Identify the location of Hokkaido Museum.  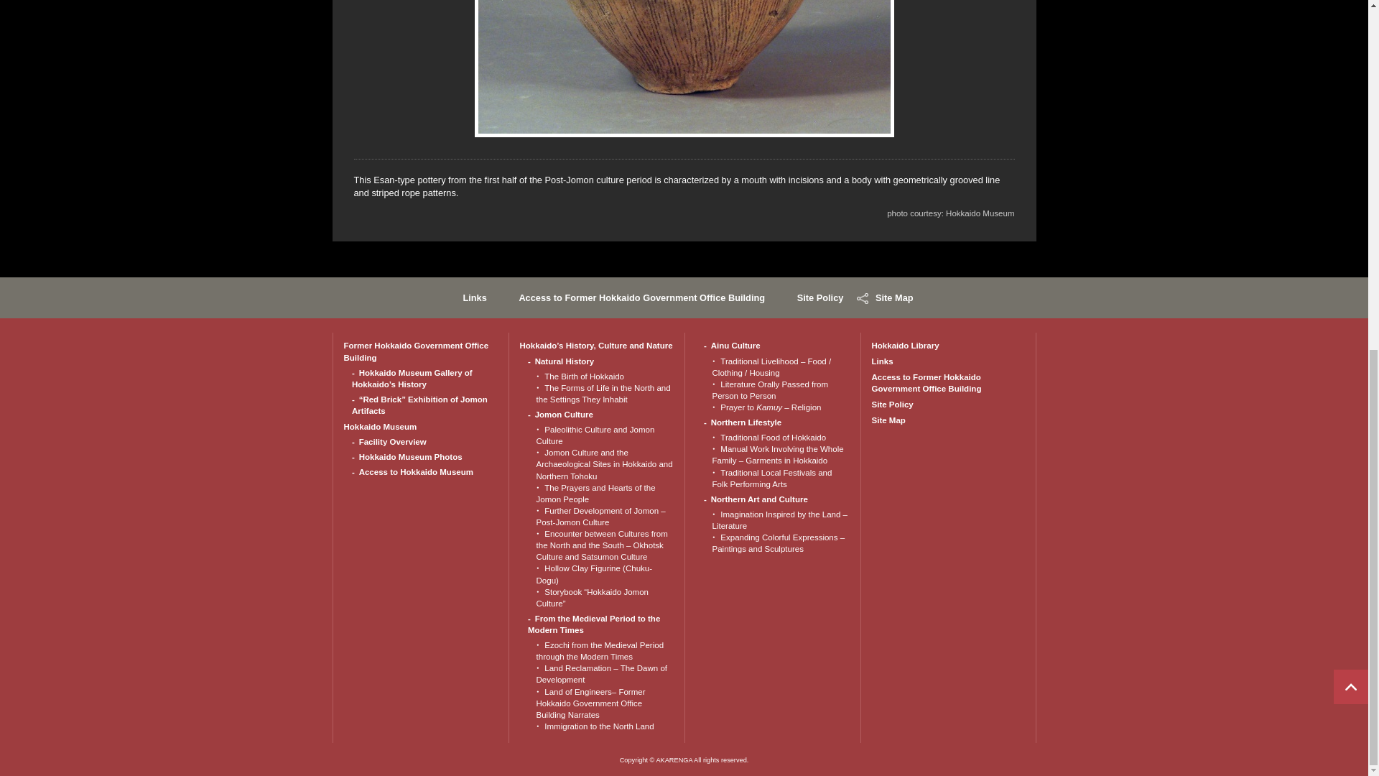
(379, 427).